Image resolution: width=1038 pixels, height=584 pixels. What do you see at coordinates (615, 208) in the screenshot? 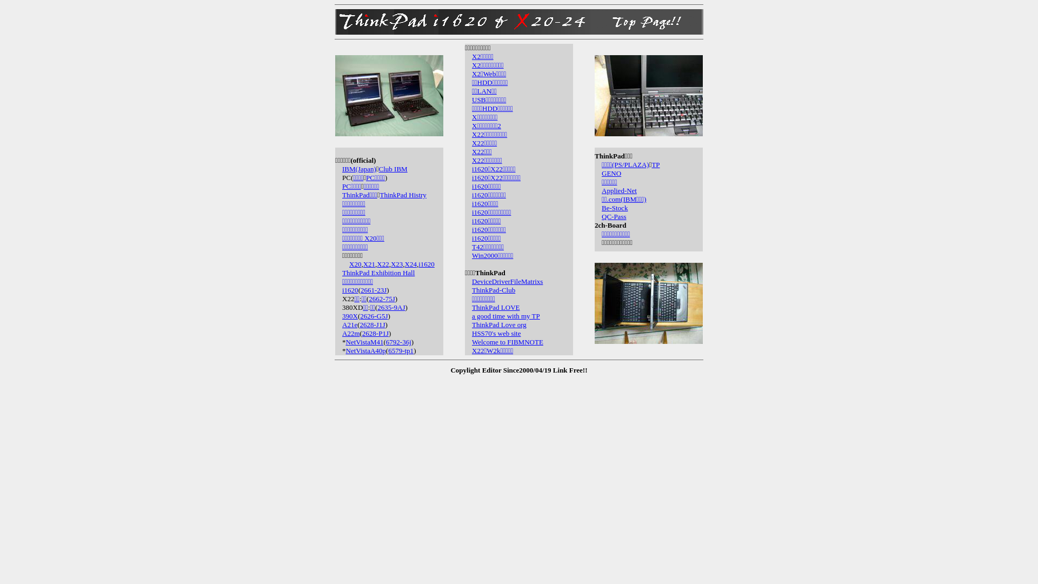
I see `Be-Stock` at bounding box center [615, 208].